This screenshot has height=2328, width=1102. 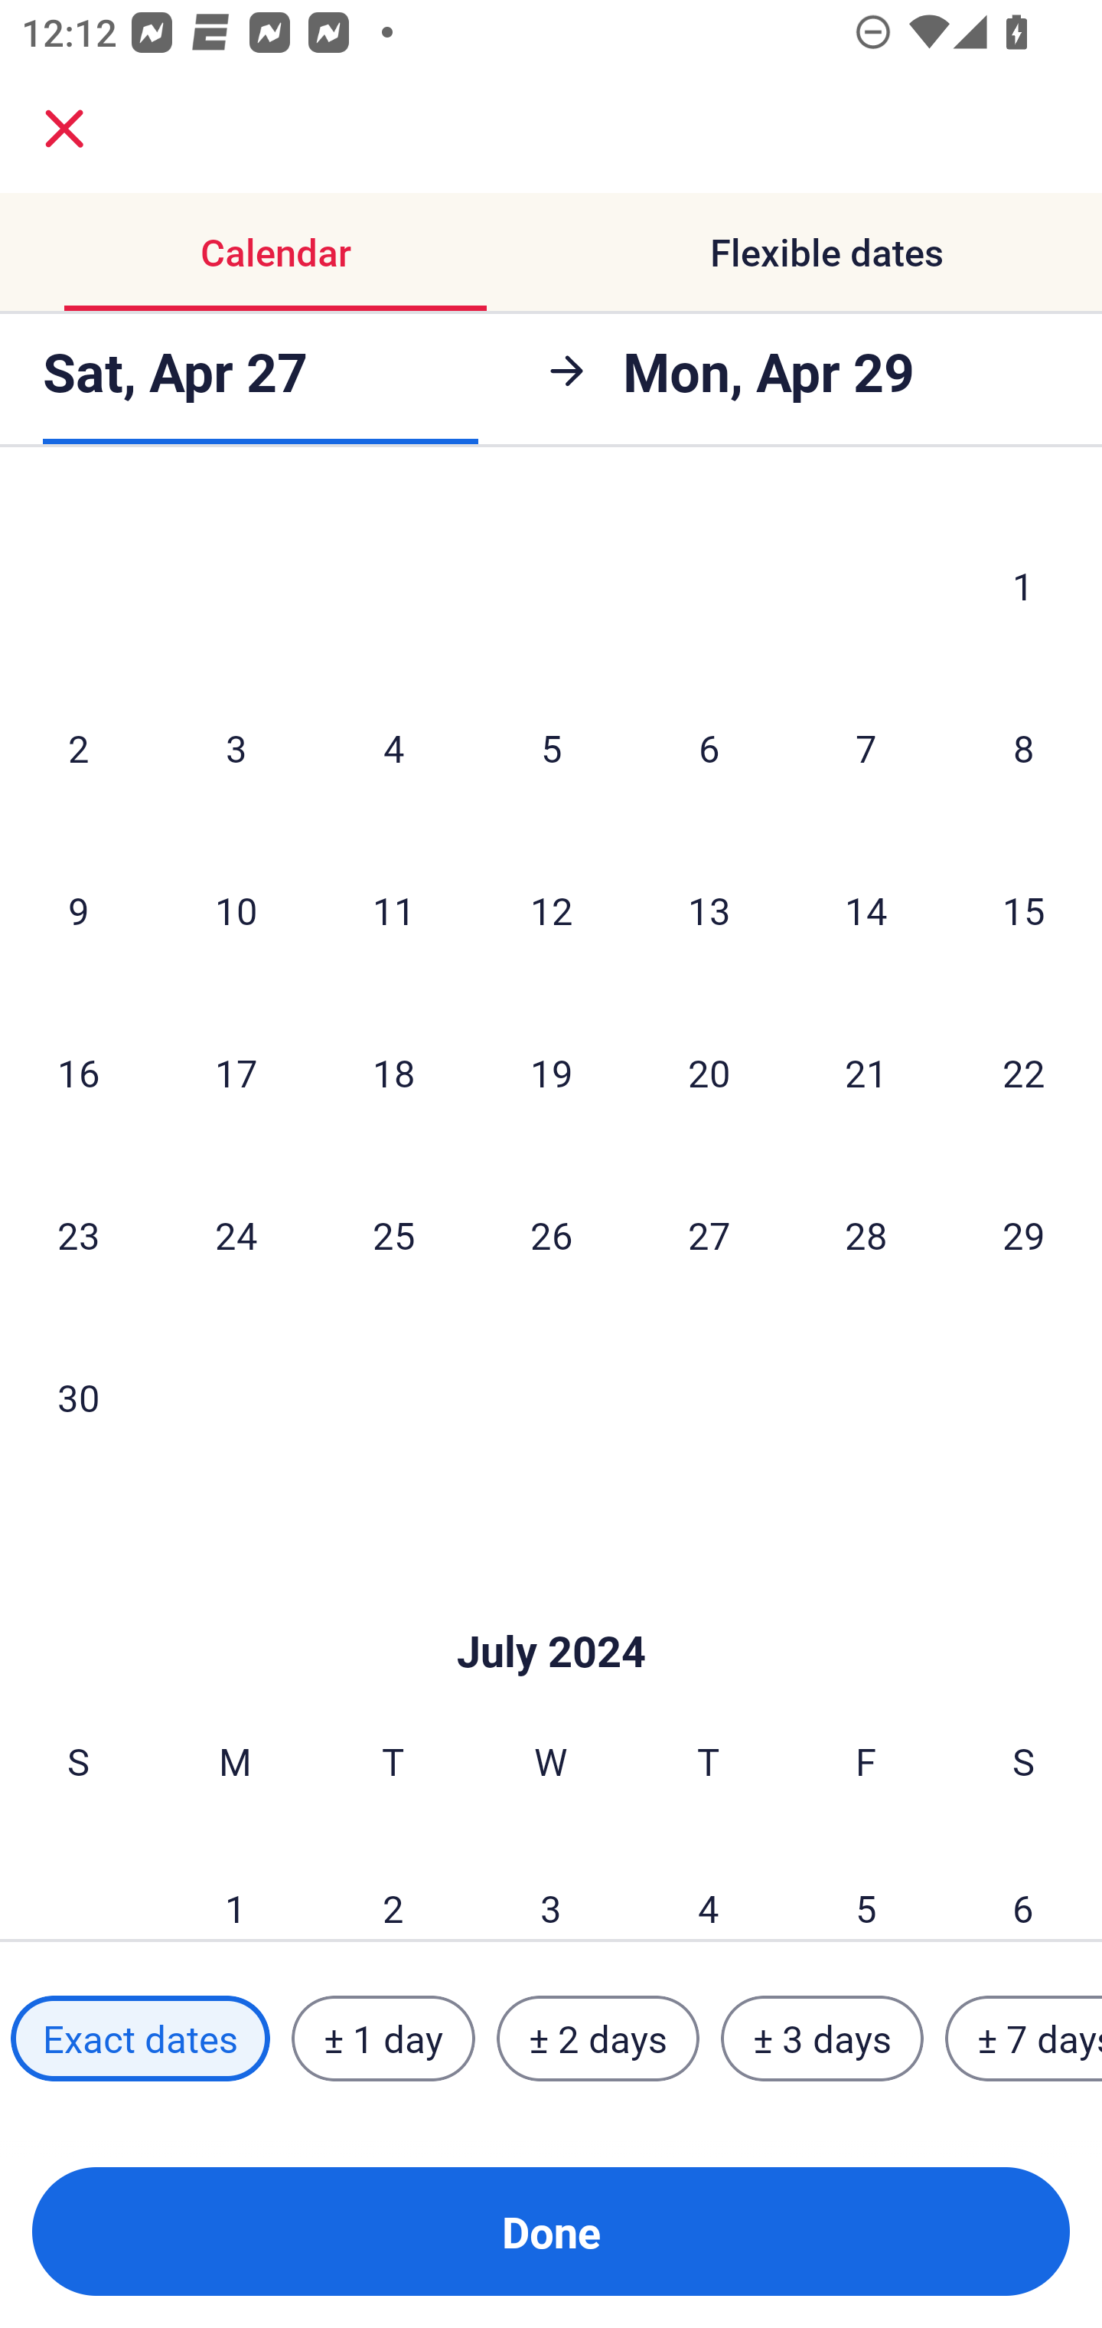 What do you see at coordinates (551, 2232) in the screenshot?
I see `Done` at bounding box center [551, 2232].